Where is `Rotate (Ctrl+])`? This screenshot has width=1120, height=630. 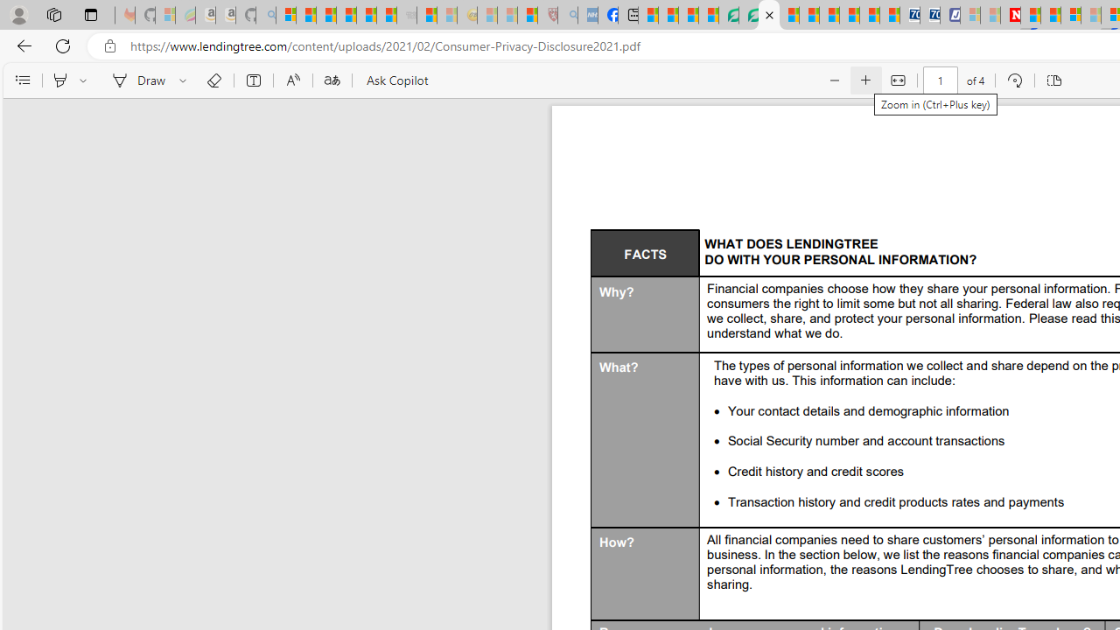
Rotate (Ctrl+]) is located at coordinates (1015, 80).